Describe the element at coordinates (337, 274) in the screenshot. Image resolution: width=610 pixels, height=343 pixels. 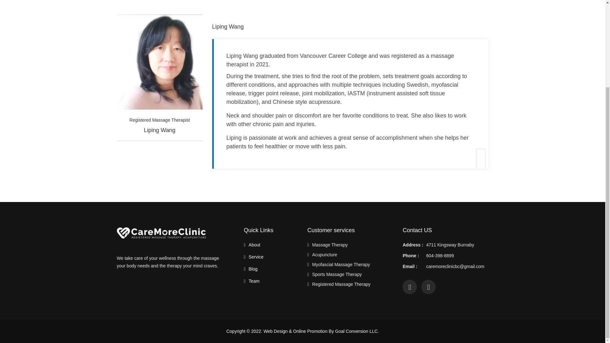
I see `Sports Massage Therapy` at that location.